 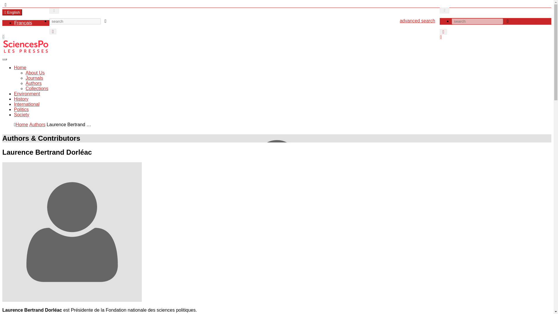 What do you see at coordinates (53, 31) in the screenshot?
I see ` Shopping cart ` at bounding box center [53, 31].